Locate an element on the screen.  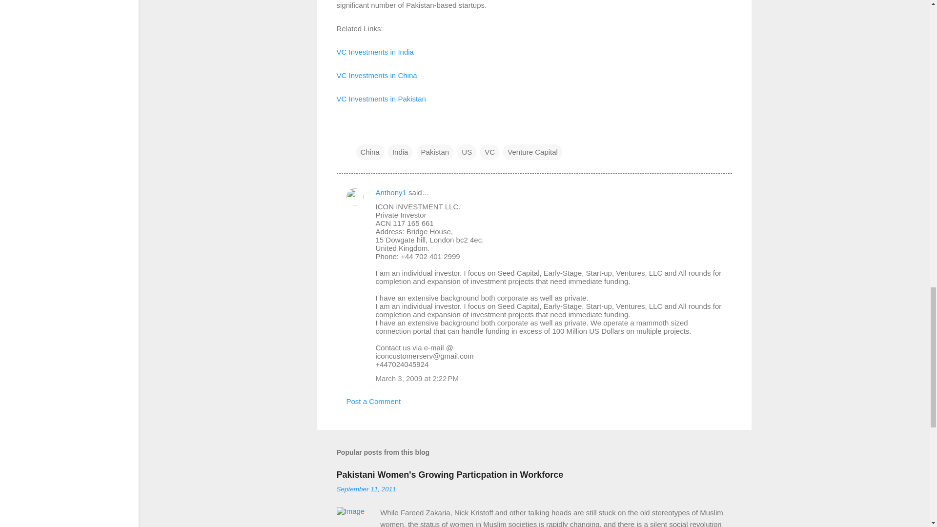
US is located at coordinates (467, 152).